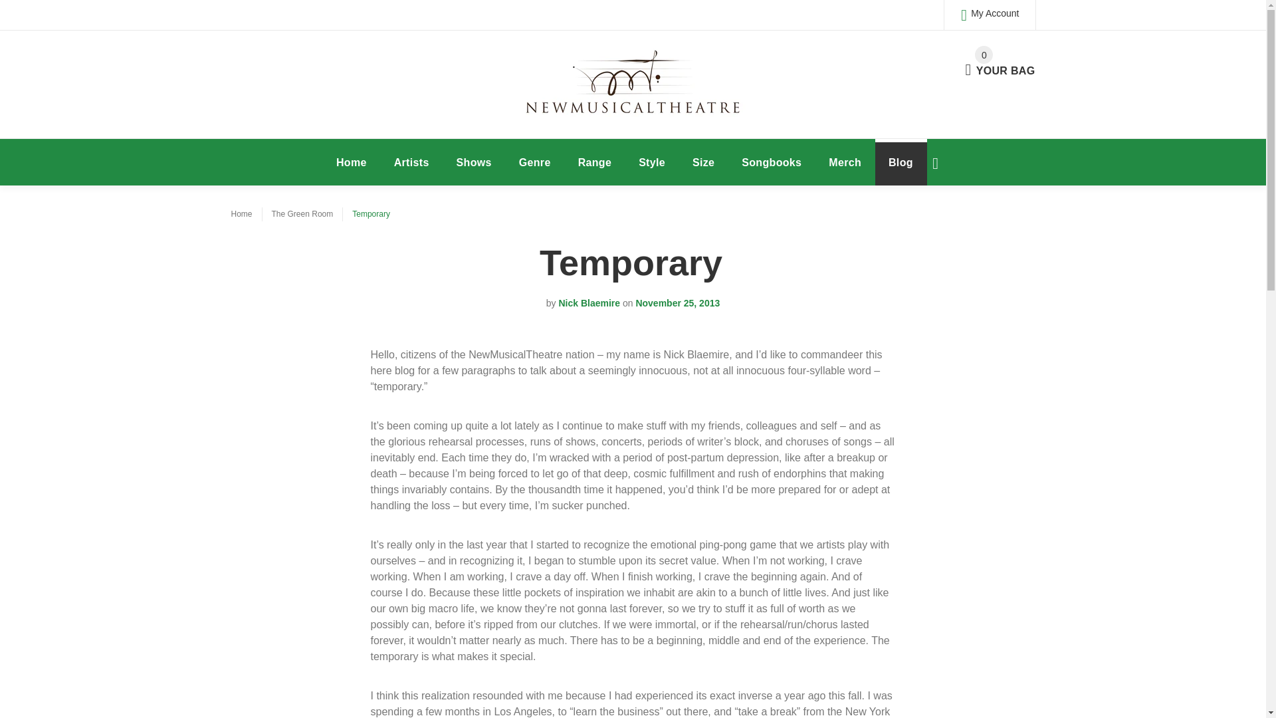 This screenshot has height=718, width=1276. I want to click on My Account, so click(989, 15).